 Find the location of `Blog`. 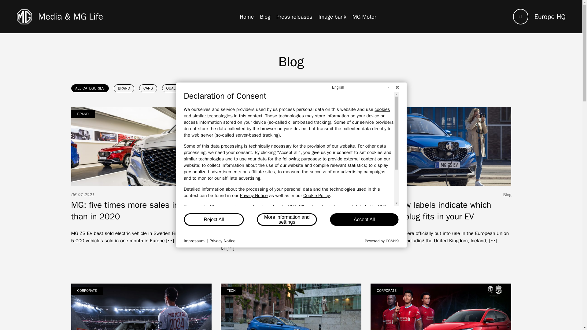

Blog is located at coordinates (265, 16).